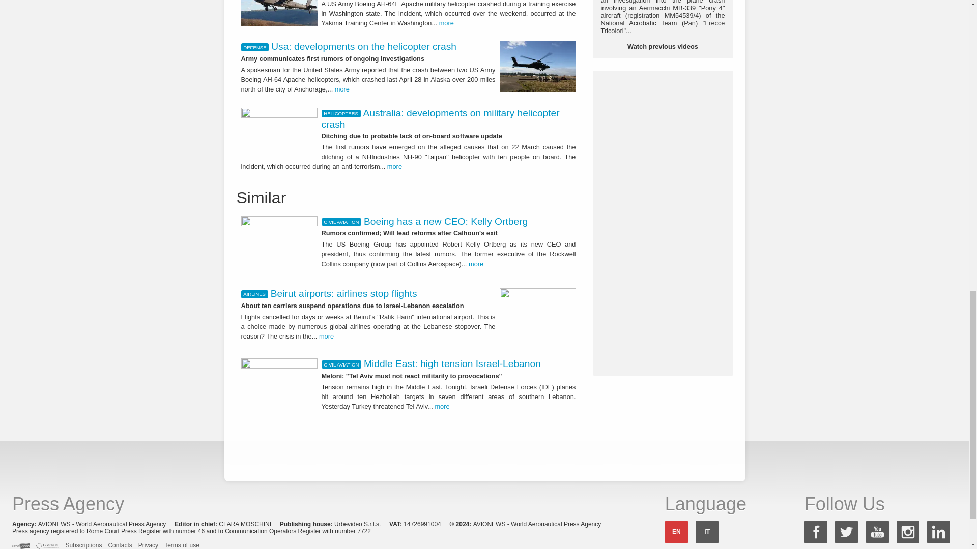 This screenshot has width=977, height=549. Describe the element at coordinates (279, 13) in the screenshot. I see `Boeing AH-64 Apache MK1 helicopter` at that location.